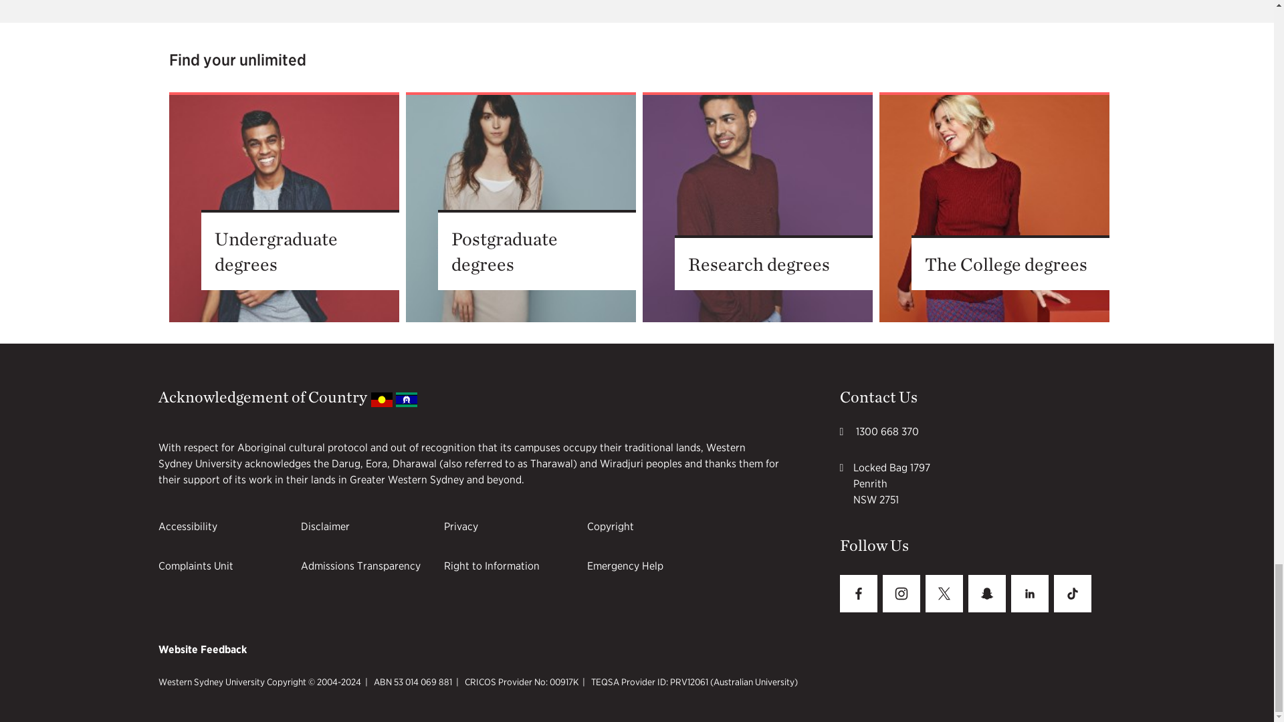 The image size is (1284, 722). Describe the element at coordinates (520, 207) in the screenshot. I see `Postgraduate degrees` at that location.